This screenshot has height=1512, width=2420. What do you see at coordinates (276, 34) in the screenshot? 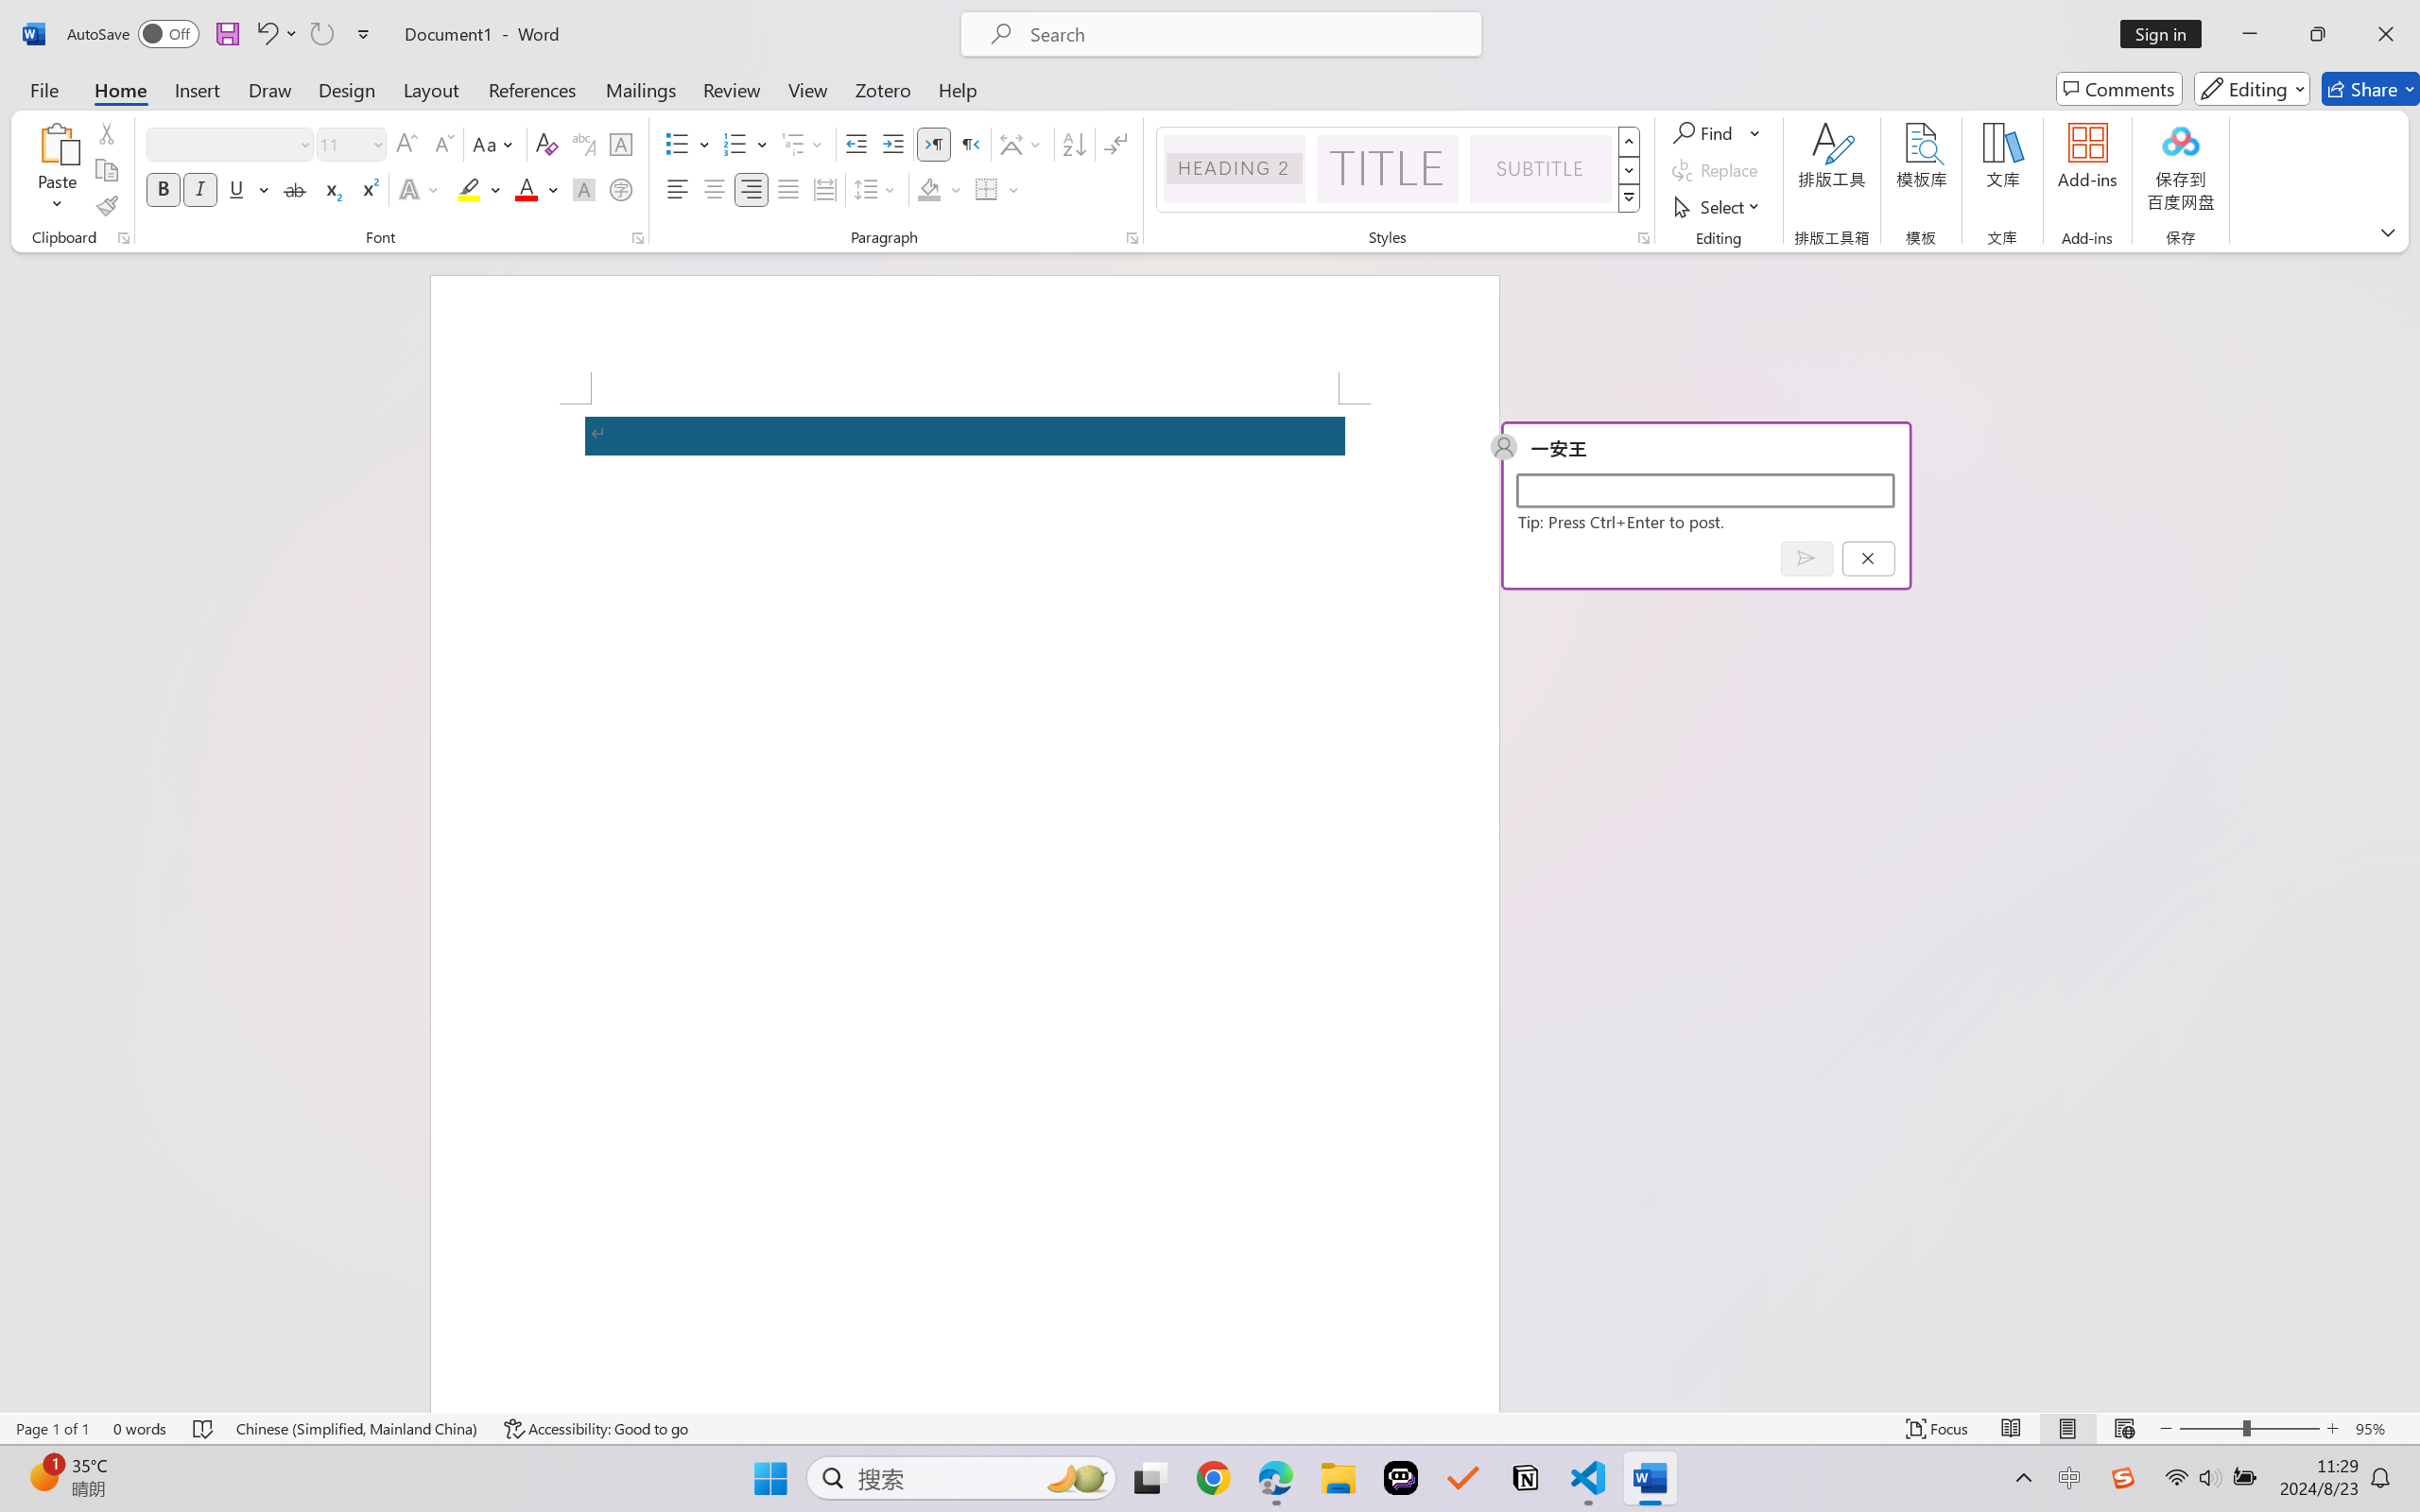
I see `Undo` at bounding box center [276, 34].